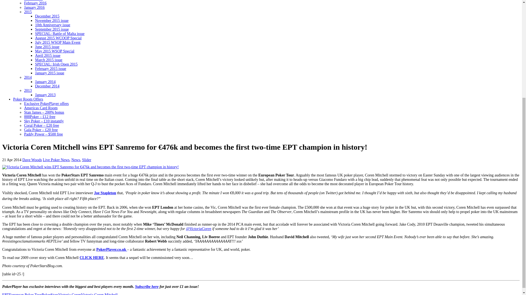 The image size is (526, 295). Describe the element at coordinates (53, 25) in the screenshot. I see `10th Anniversary issue` at that location.